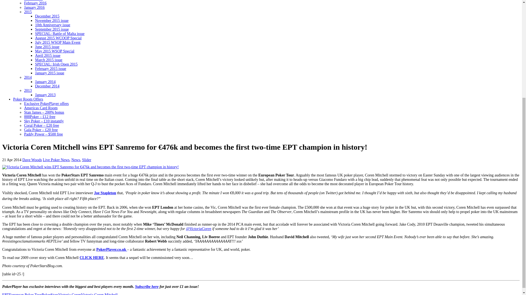 The image size is (526, 295). Describe the element at coordinates (53, 25) in the screenshot. I see `10th Anniversary issue` at that location.